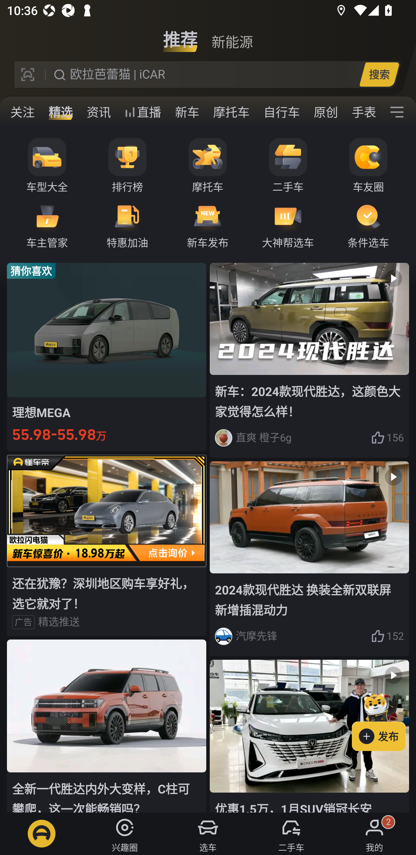 This screenshot has width=416, height=855. I want to click on , so click(397, 112).